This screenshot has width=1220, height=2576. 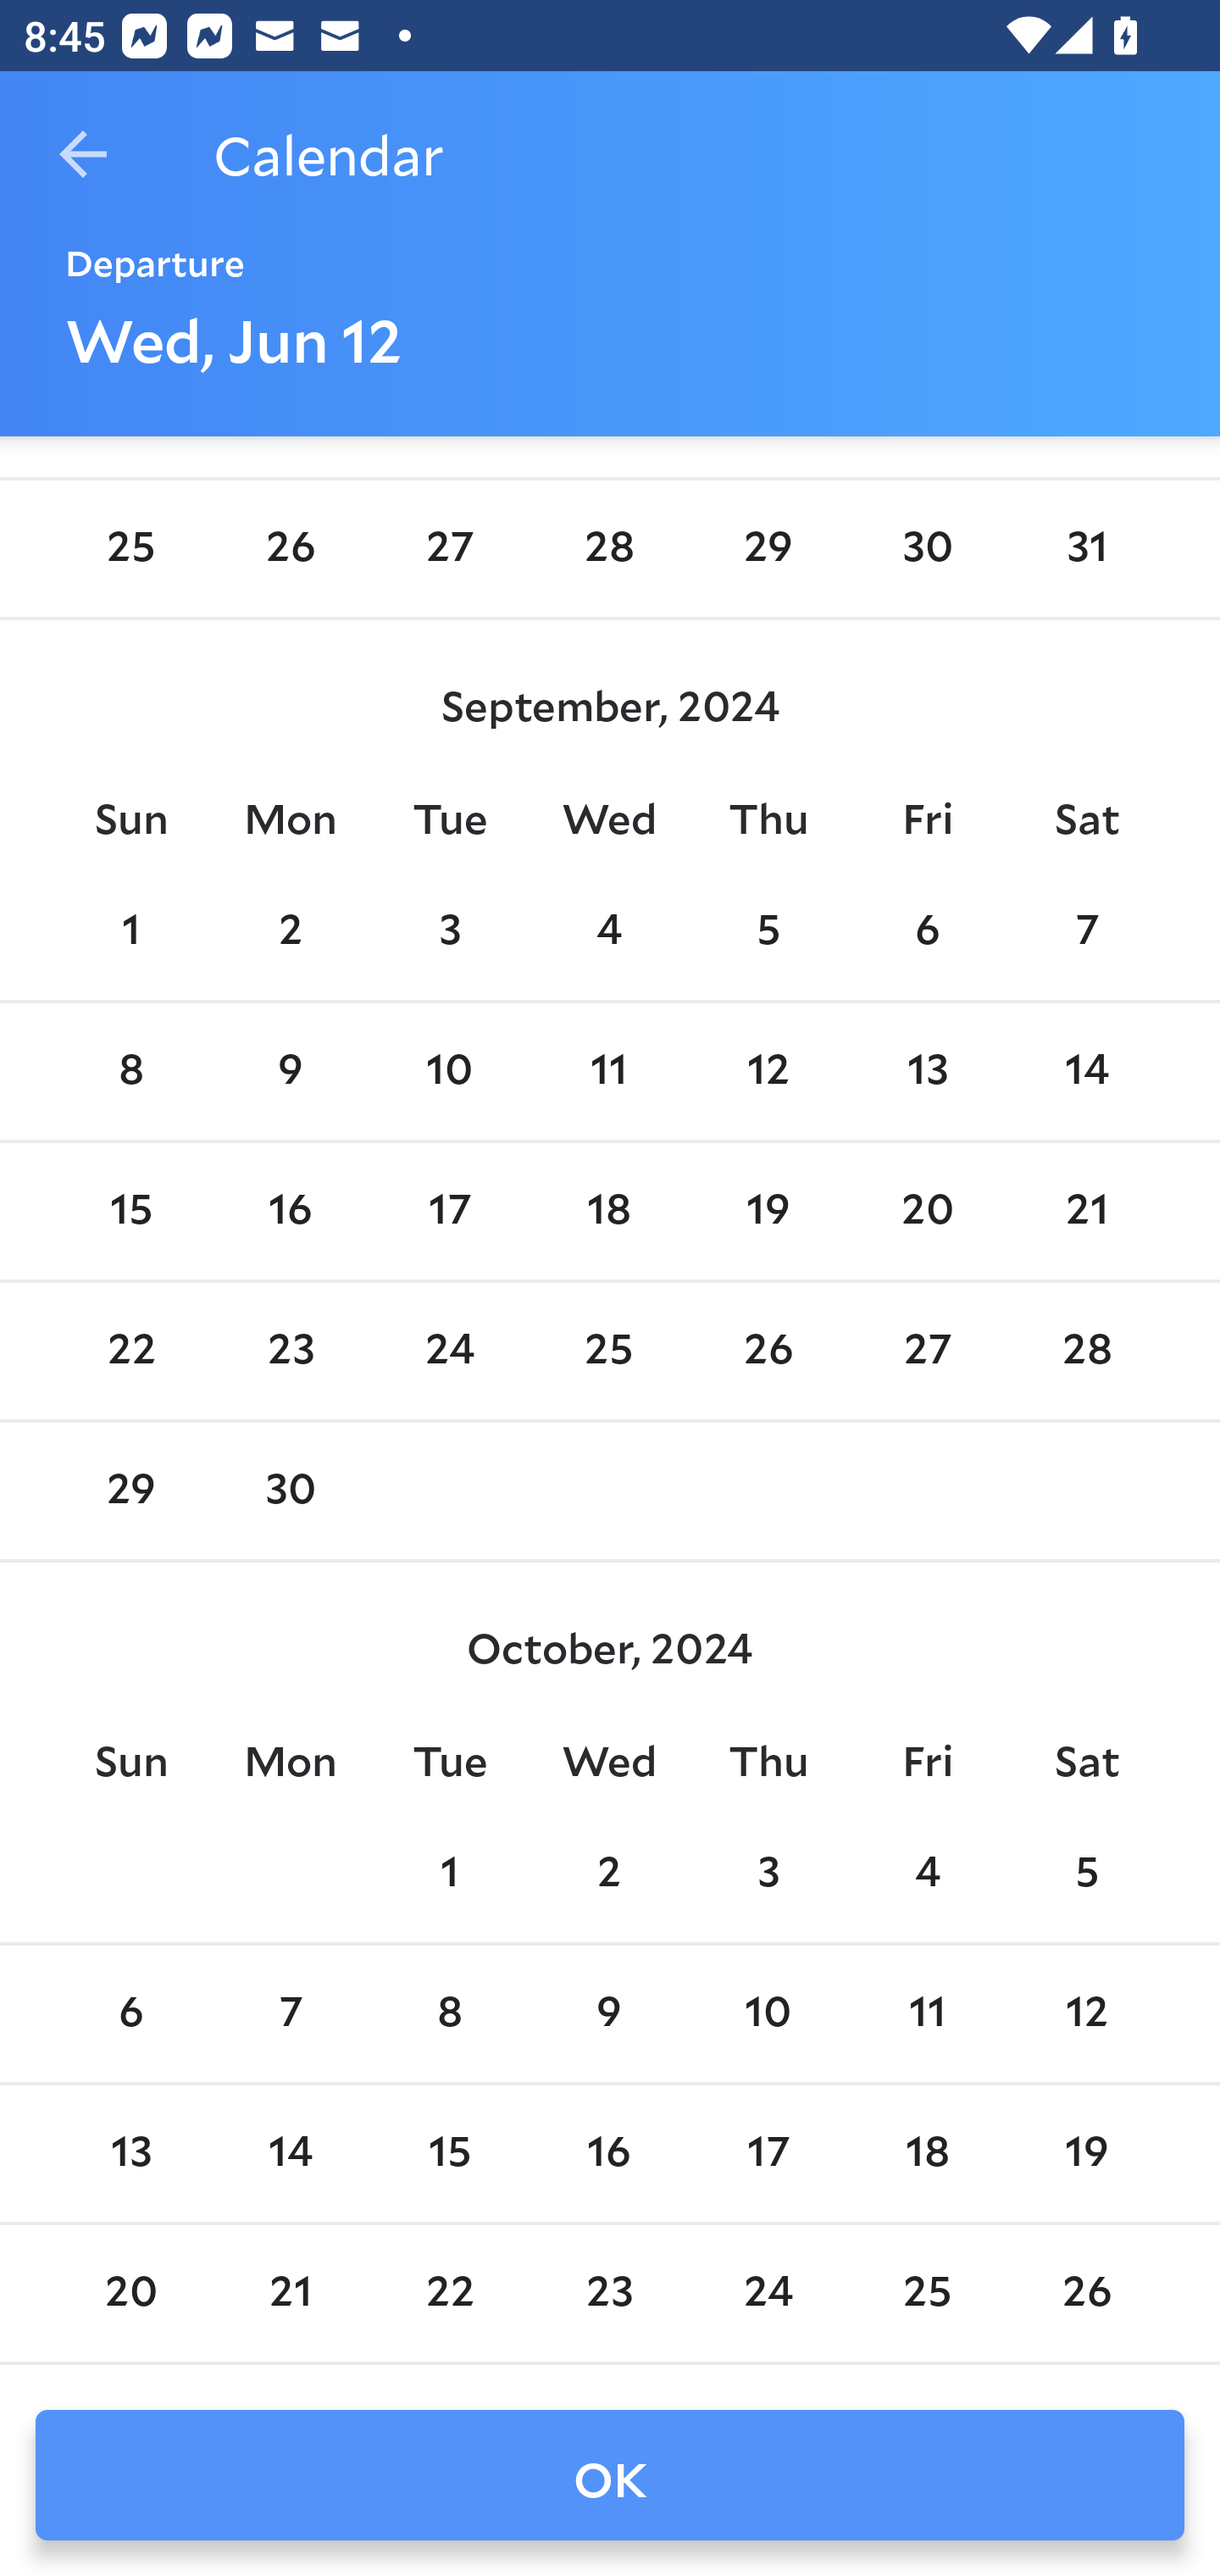 I want to click on 21, so click(x=291, y=2292).